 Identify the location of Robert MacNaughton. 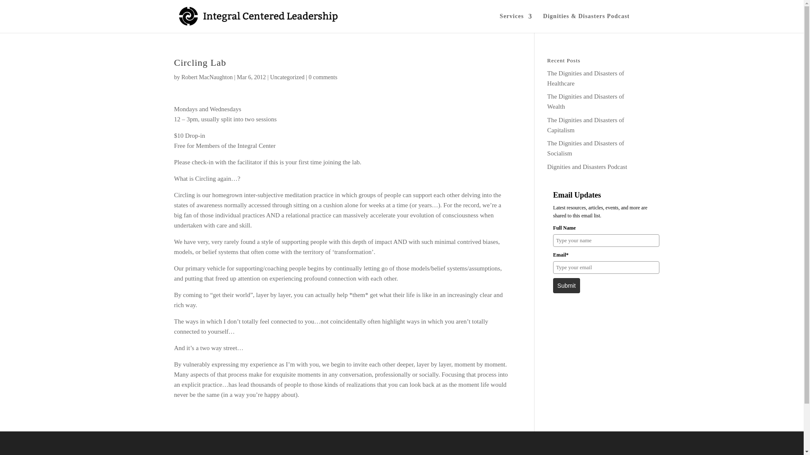
(207, 78).